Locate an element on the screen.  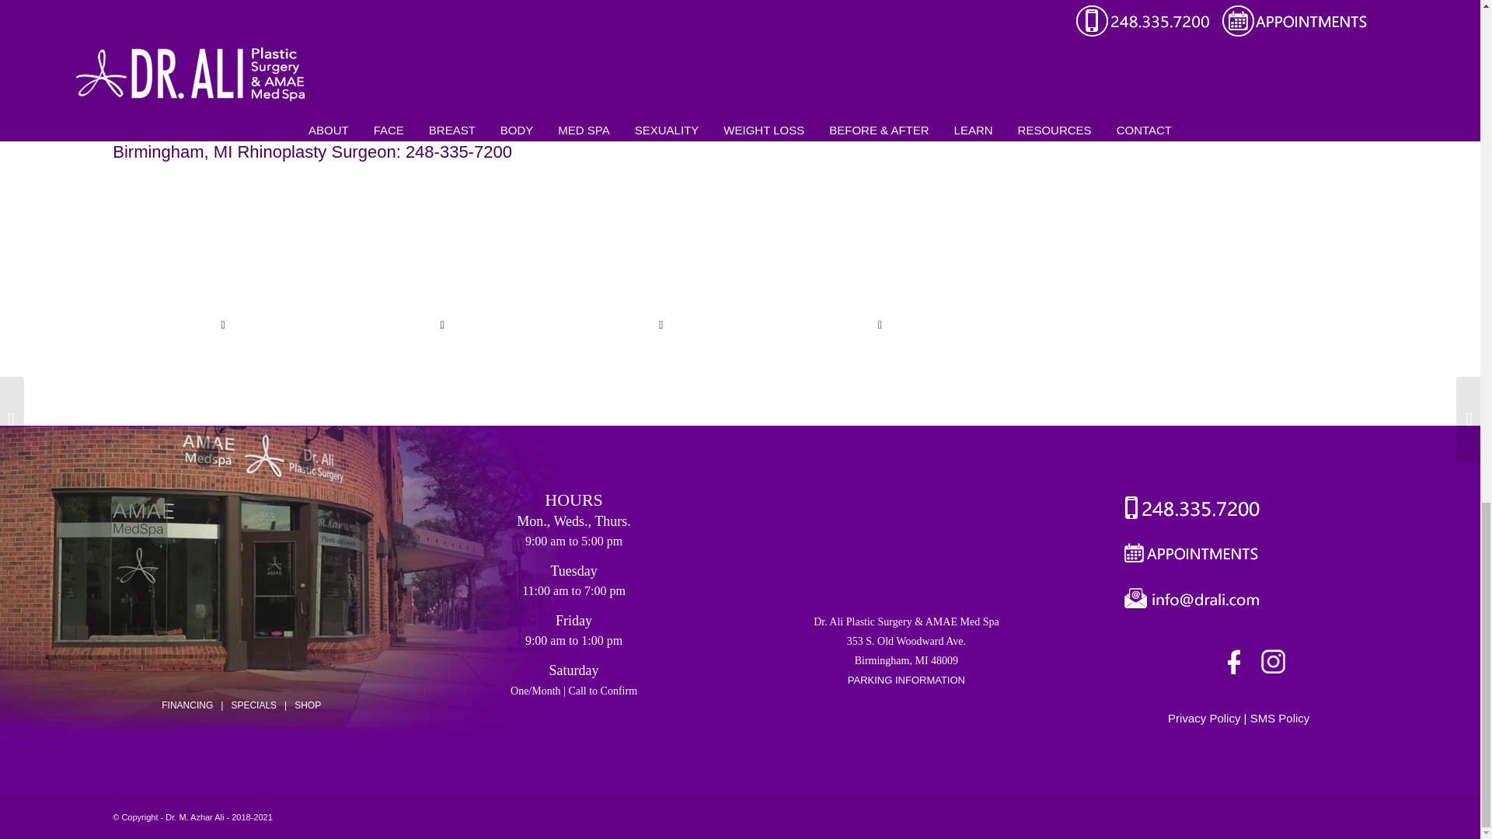
Call is located at coordinates (1186, 555).